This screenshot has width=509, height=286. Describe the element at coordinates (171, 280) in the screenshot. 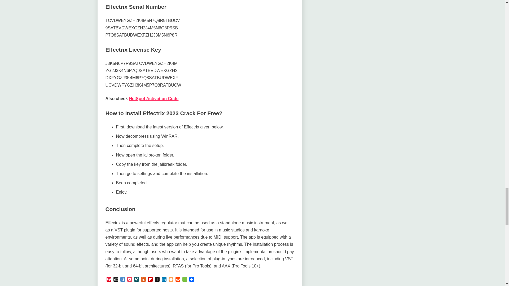

I see `Blogger` at that location.